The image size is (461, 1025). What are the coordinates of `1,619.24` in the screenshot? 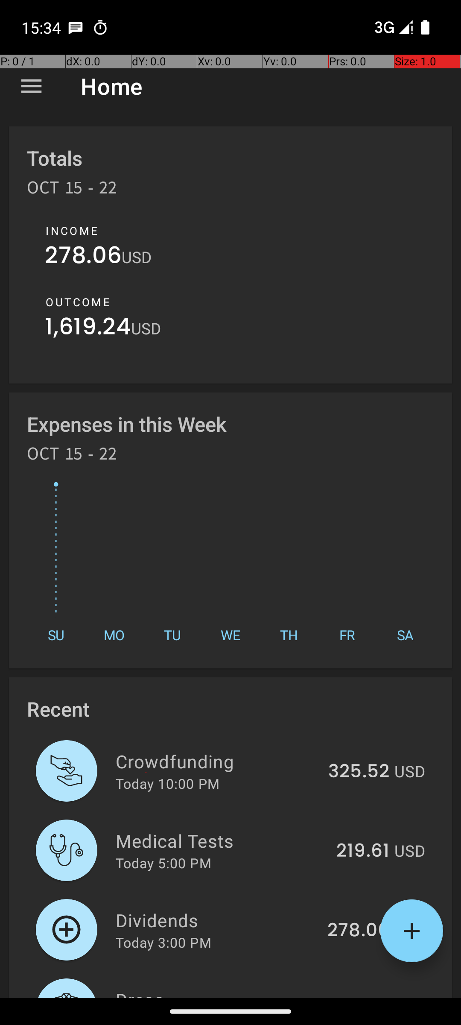 It's located at (88, 329).